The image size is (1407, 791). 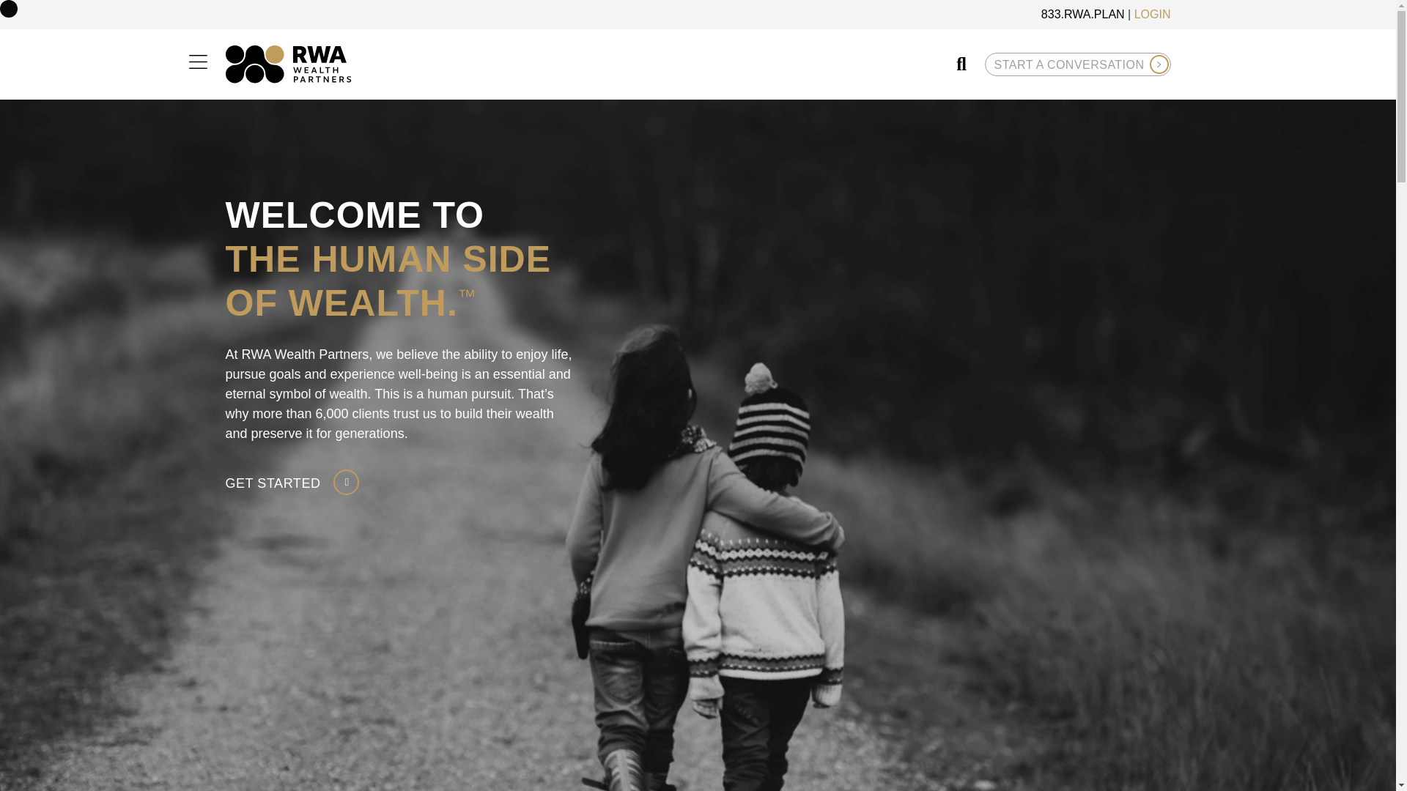 I want to click on GET STARTED, so click(x=292, y=482).